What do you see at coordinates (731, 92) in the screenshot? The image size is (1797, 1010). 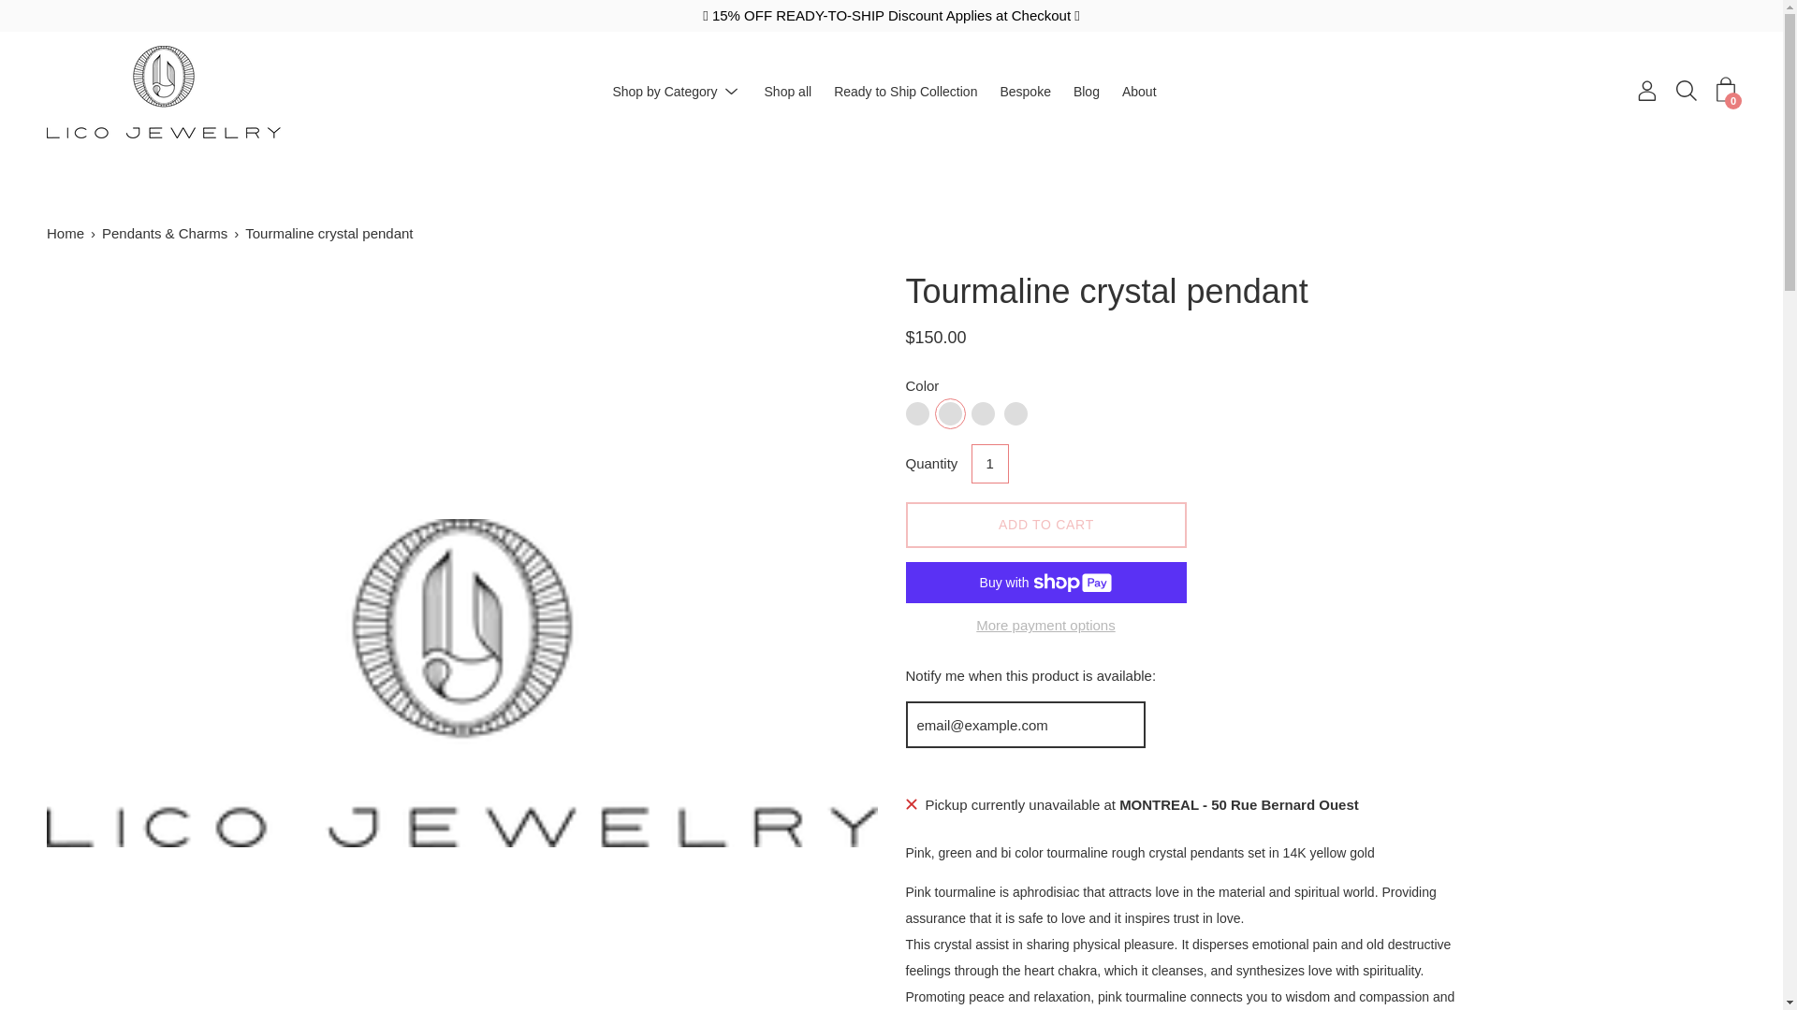 I see `Show submenu` at bounding box center [731, 92].